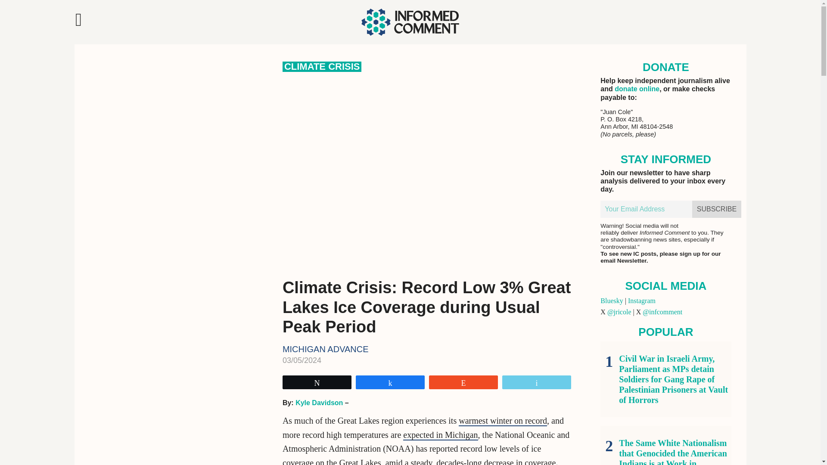 The image size is (827, 465). I want to click on Kyle Davidson, so click(319, 402).